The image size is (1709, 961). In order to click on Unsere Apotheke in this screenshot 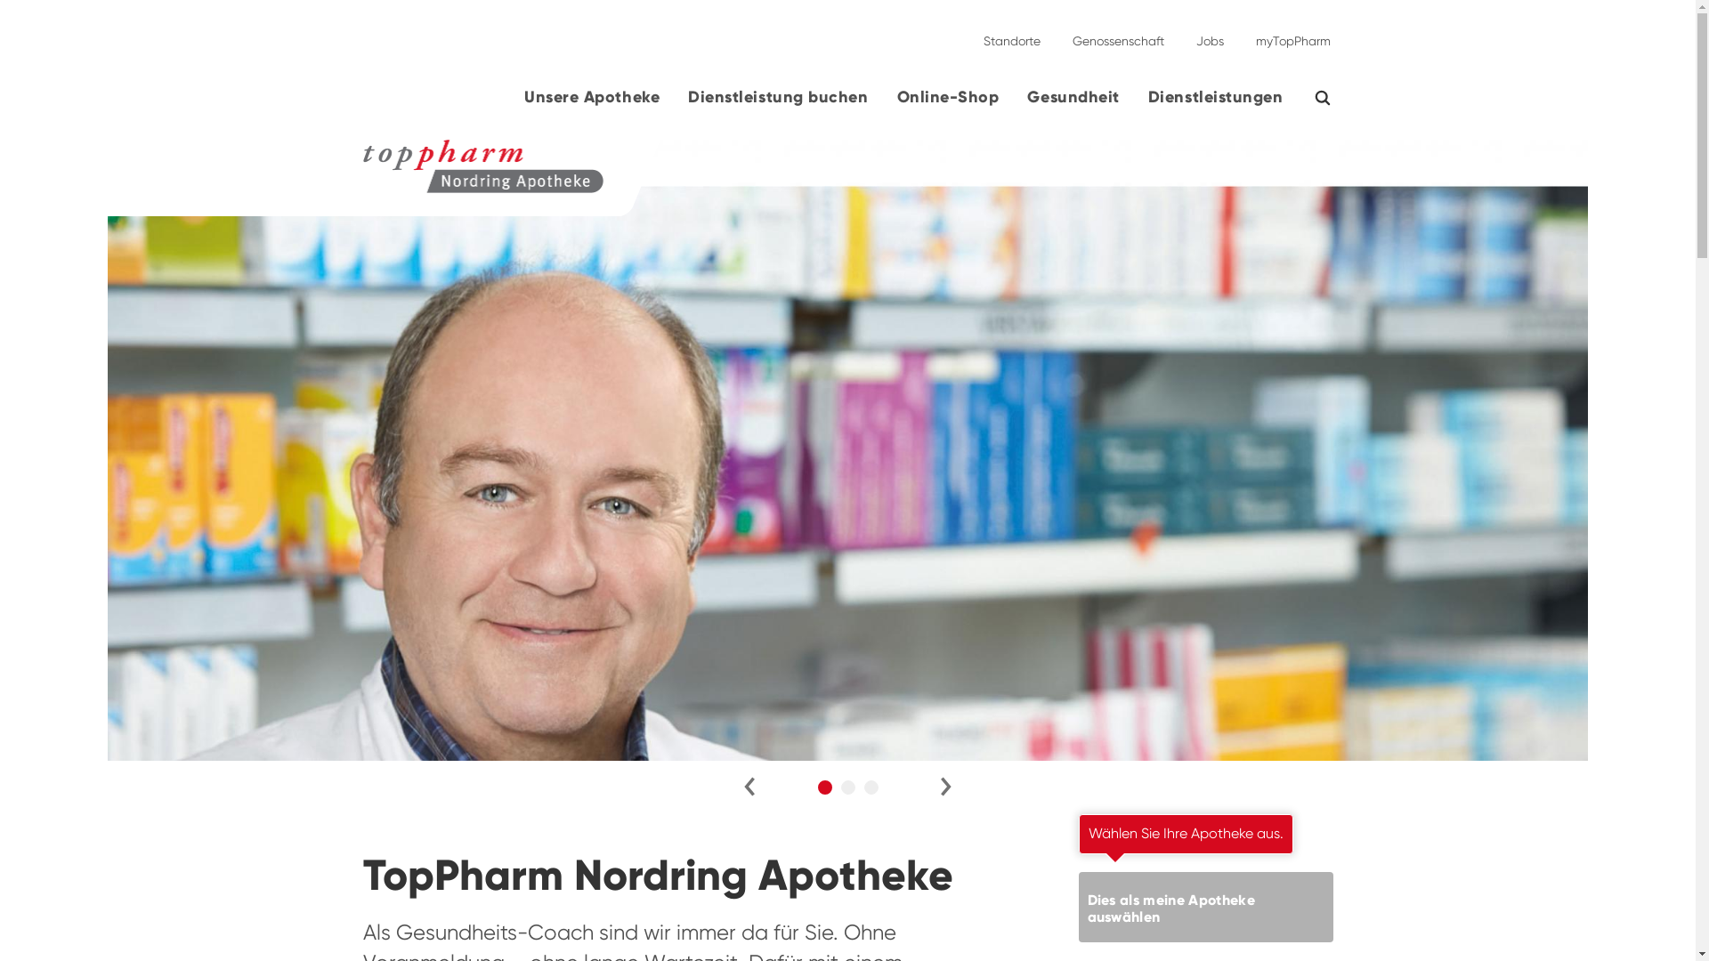, I will do `click(592, 104)`.